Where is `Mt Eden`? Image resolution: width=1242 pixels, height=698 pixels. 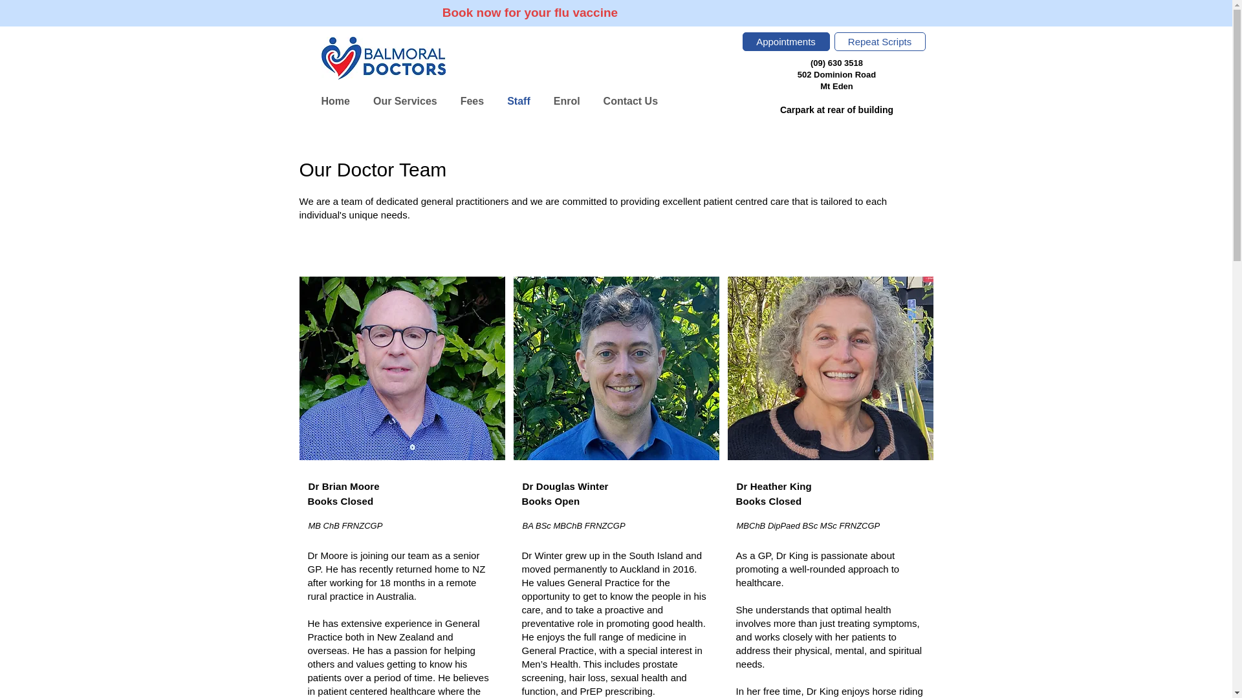 Mt Eden is located at coordinates (836, 87).